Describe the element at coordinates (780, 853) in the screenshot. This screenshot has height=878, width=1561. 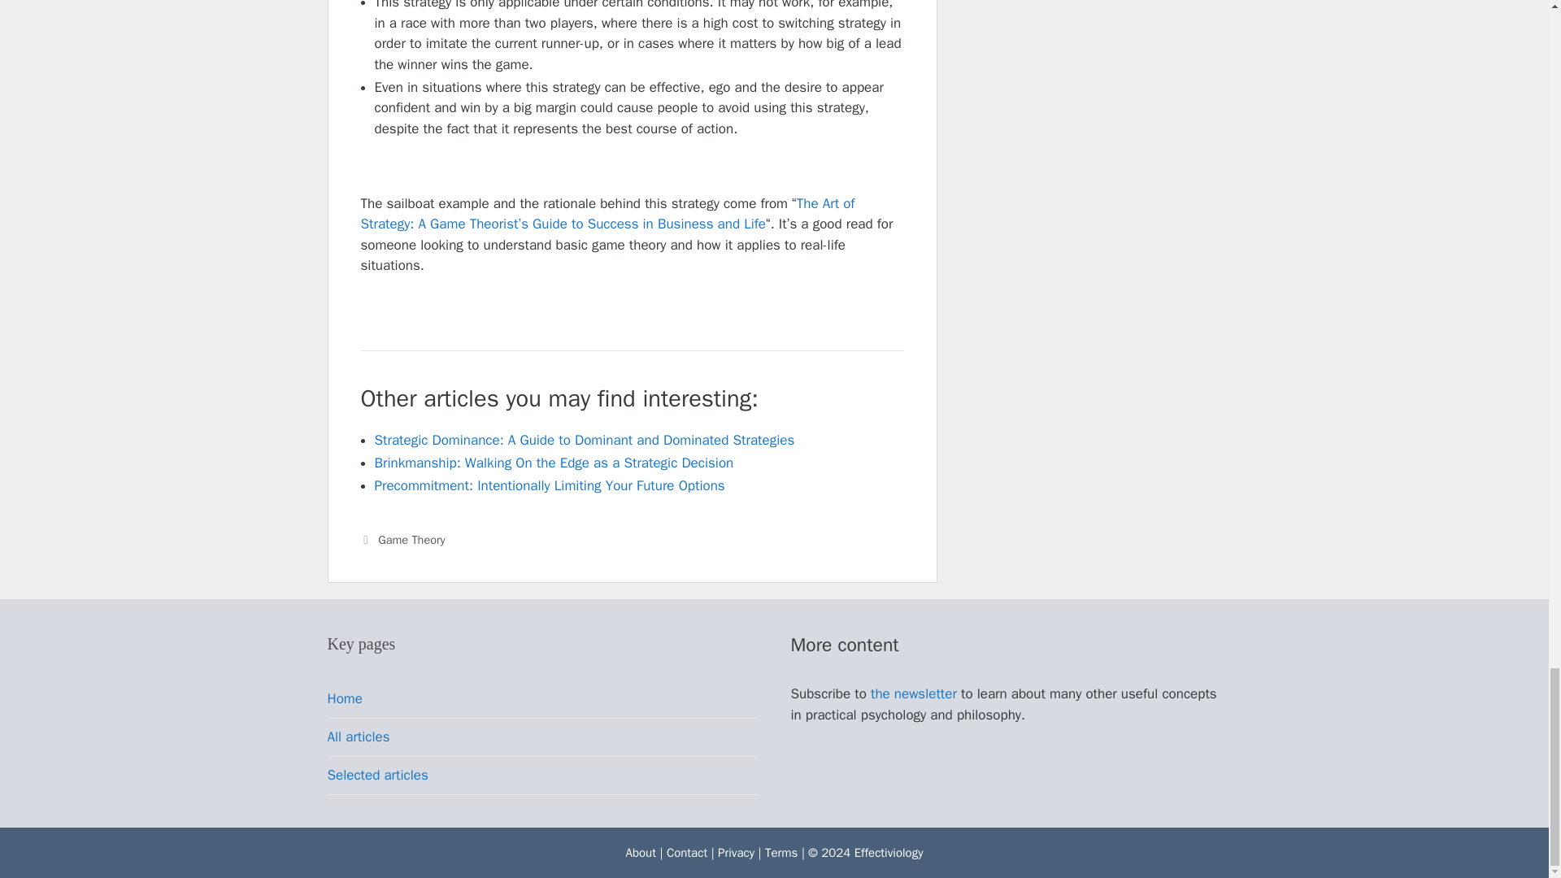
I see `Terms` at that location.